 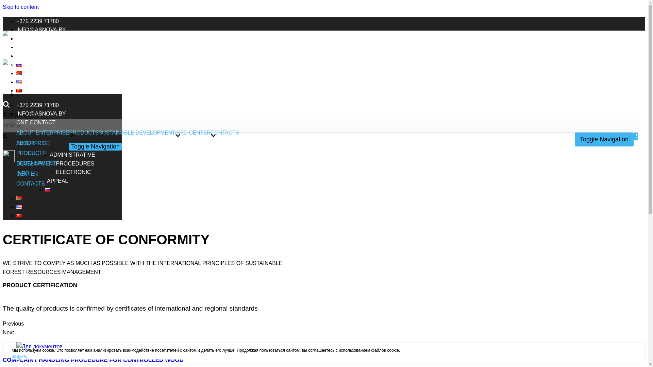 What do you see at coordinates (93, 360) in the screenshot?
I see `COMPLAINT HANDLING PROCEDURE FOR CONTROLLED WOOD` at bounding box center [93, 360].